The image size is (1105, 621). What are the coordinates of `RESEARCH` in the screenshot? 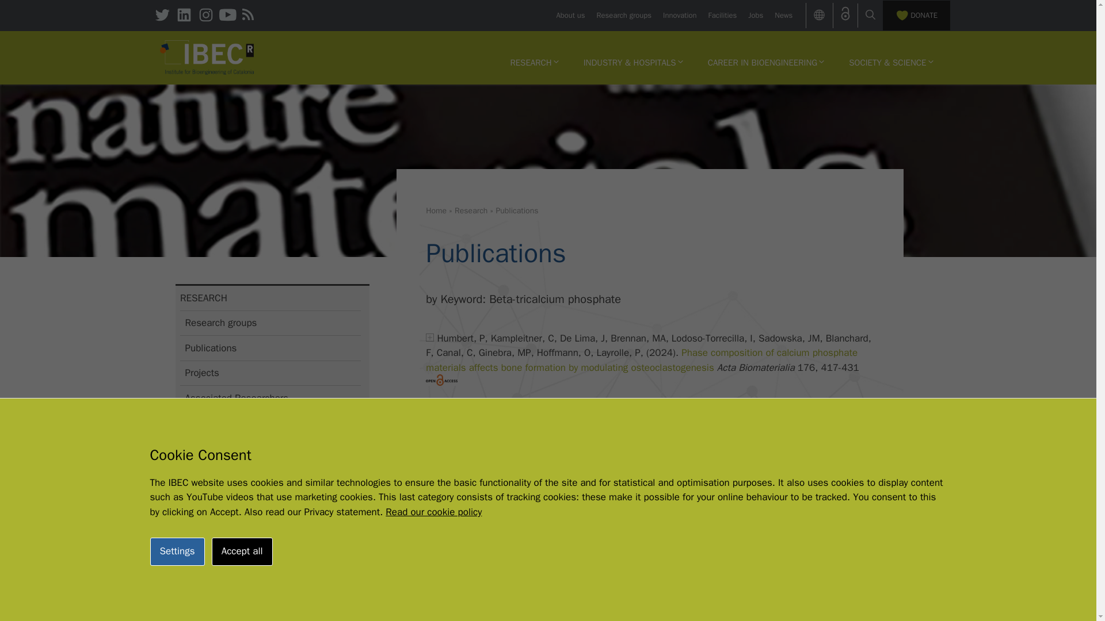 It's located at (534, 62).